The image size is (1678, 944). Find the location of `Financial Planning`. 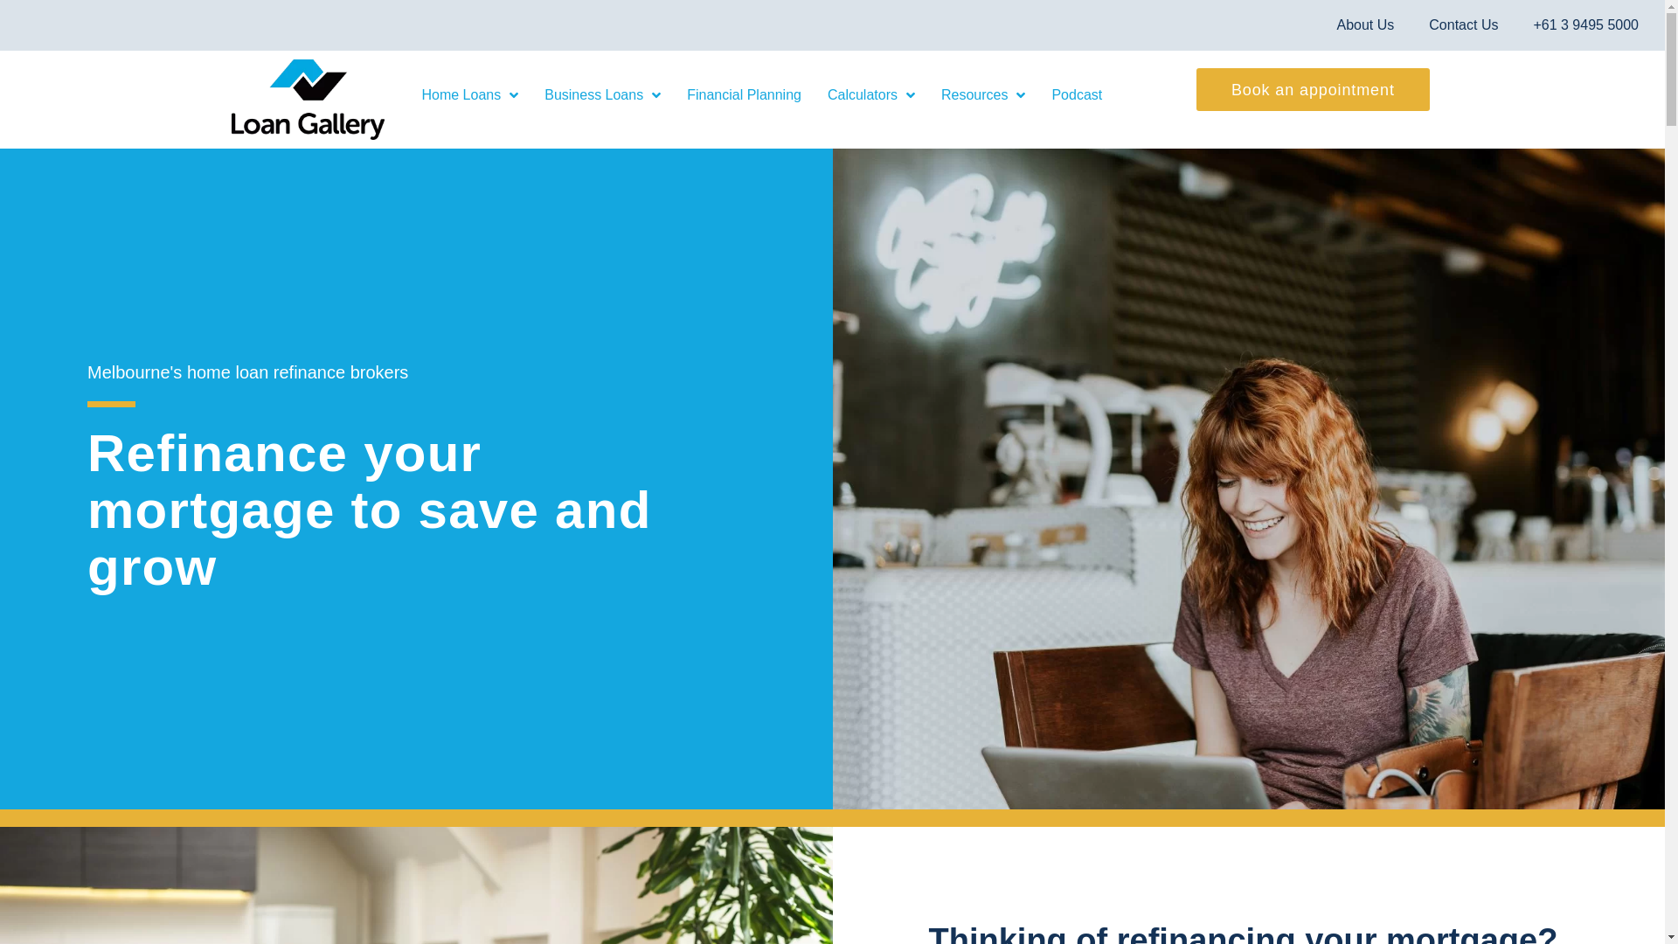

Financial Planning is located at coordinates (745, 94).